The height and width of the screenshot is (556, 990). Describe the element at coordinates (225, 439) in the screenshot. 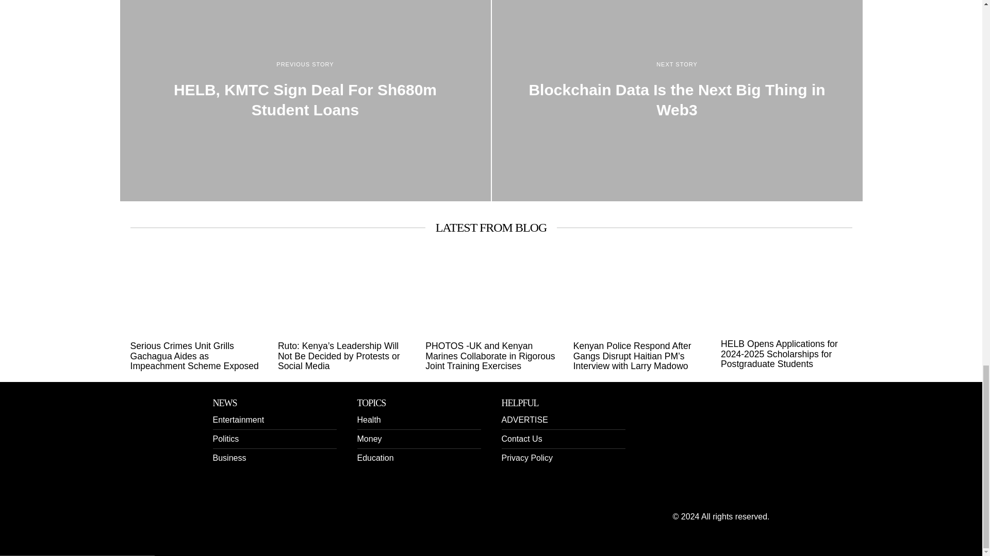

I see `Politics` at that location.